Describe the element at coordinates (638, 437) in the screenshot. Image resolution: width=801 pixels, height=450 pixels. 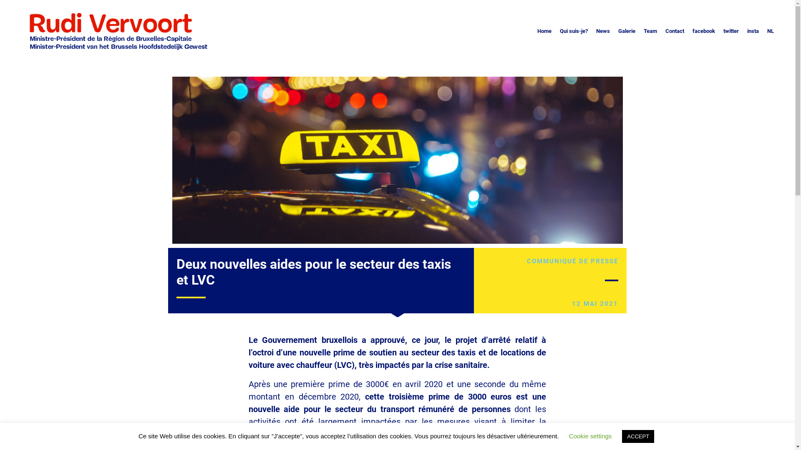
I see `ACCEPT` at that location.